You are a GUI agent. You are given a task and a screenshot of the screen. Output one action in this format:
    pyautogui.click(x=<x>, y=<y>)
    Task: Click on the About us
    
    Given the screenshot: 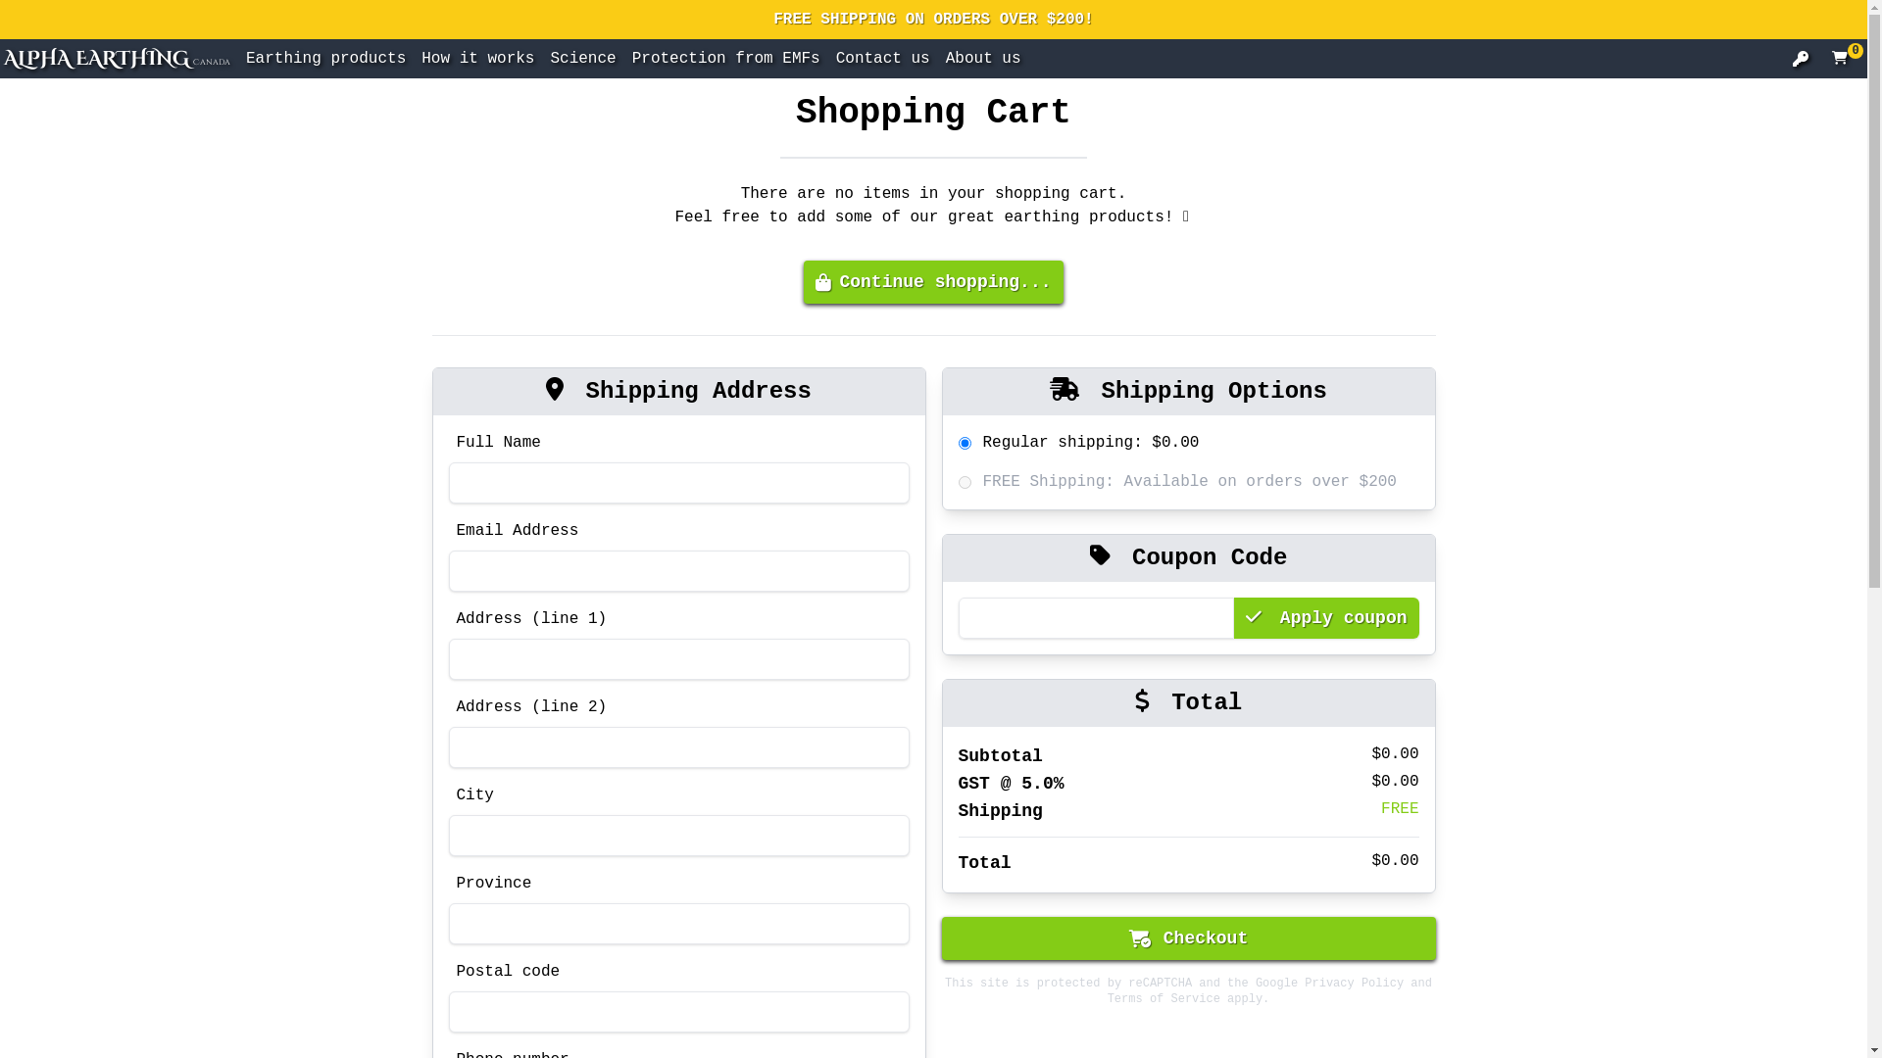 What is the action you would take?
    pyautogui.click(x=984, y=59)
    